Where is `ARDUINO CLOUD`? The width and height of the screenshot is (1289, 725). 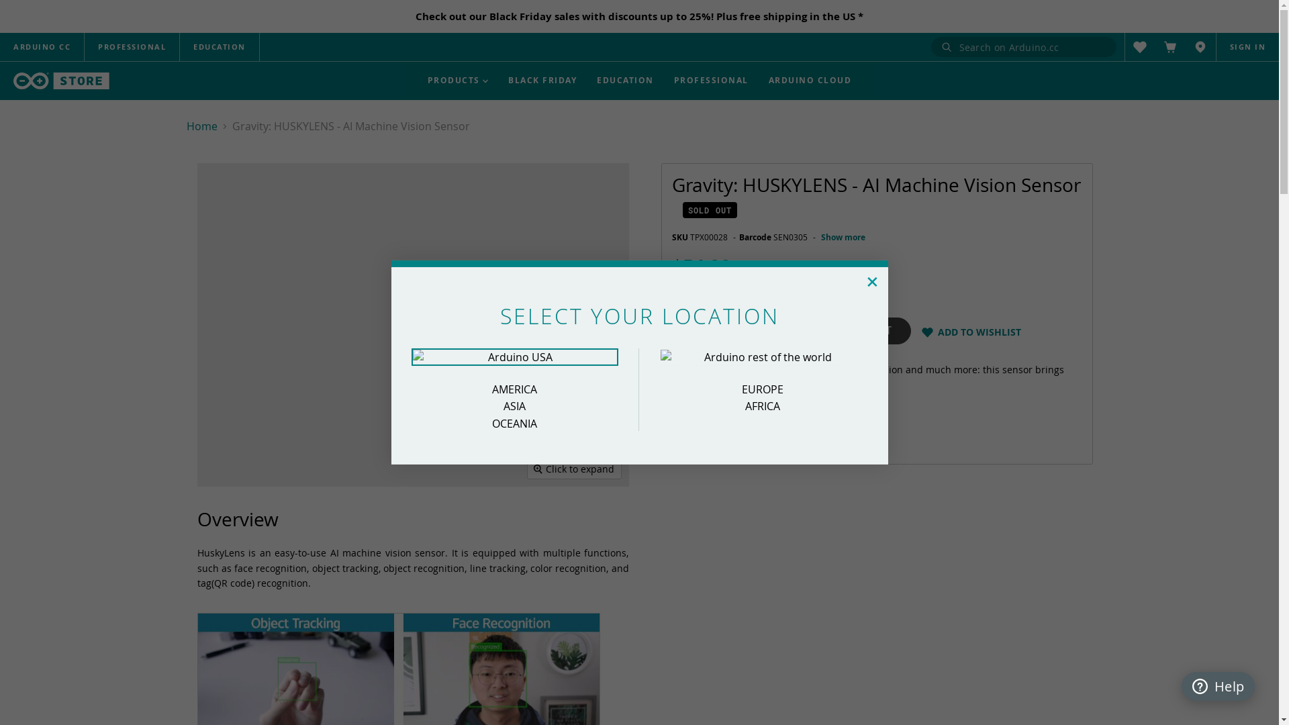
ARDUINO CLOUD is located at coordinates (810, 81).